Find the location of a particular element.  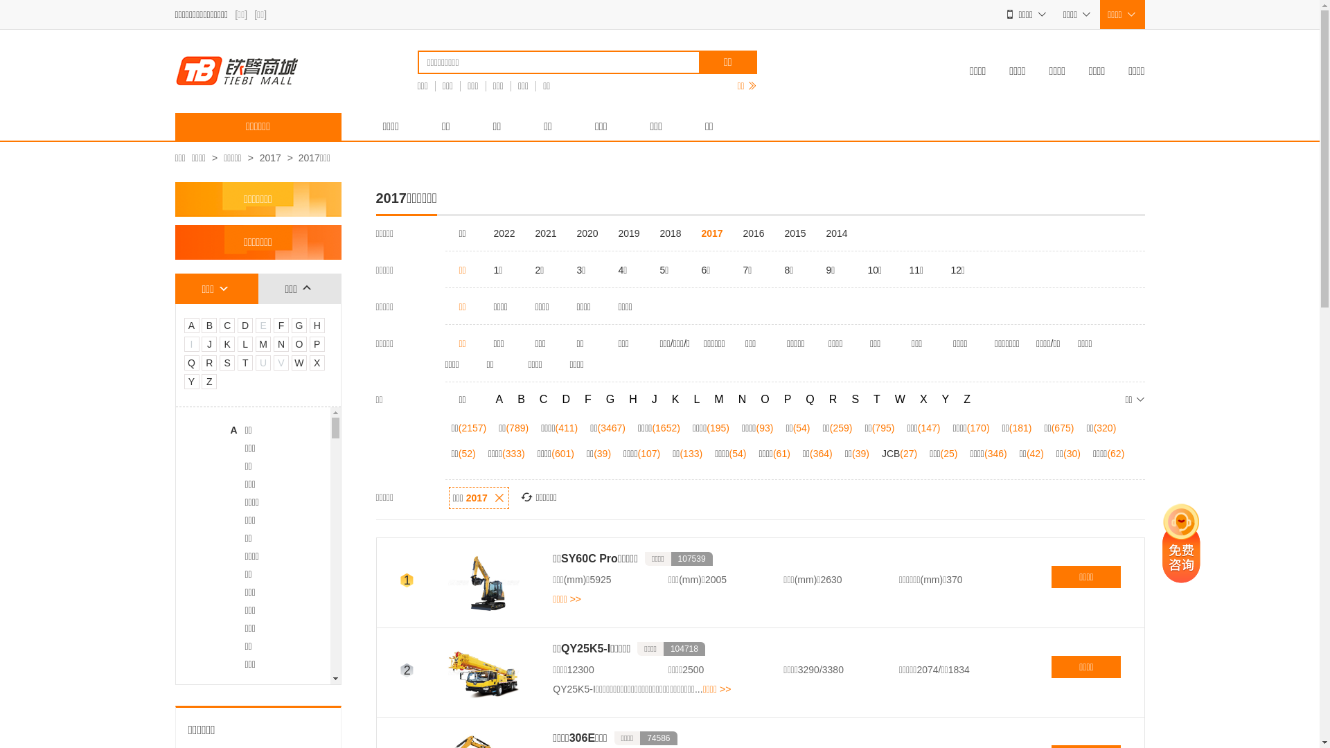

2022 is located at coordinates (507, 233).